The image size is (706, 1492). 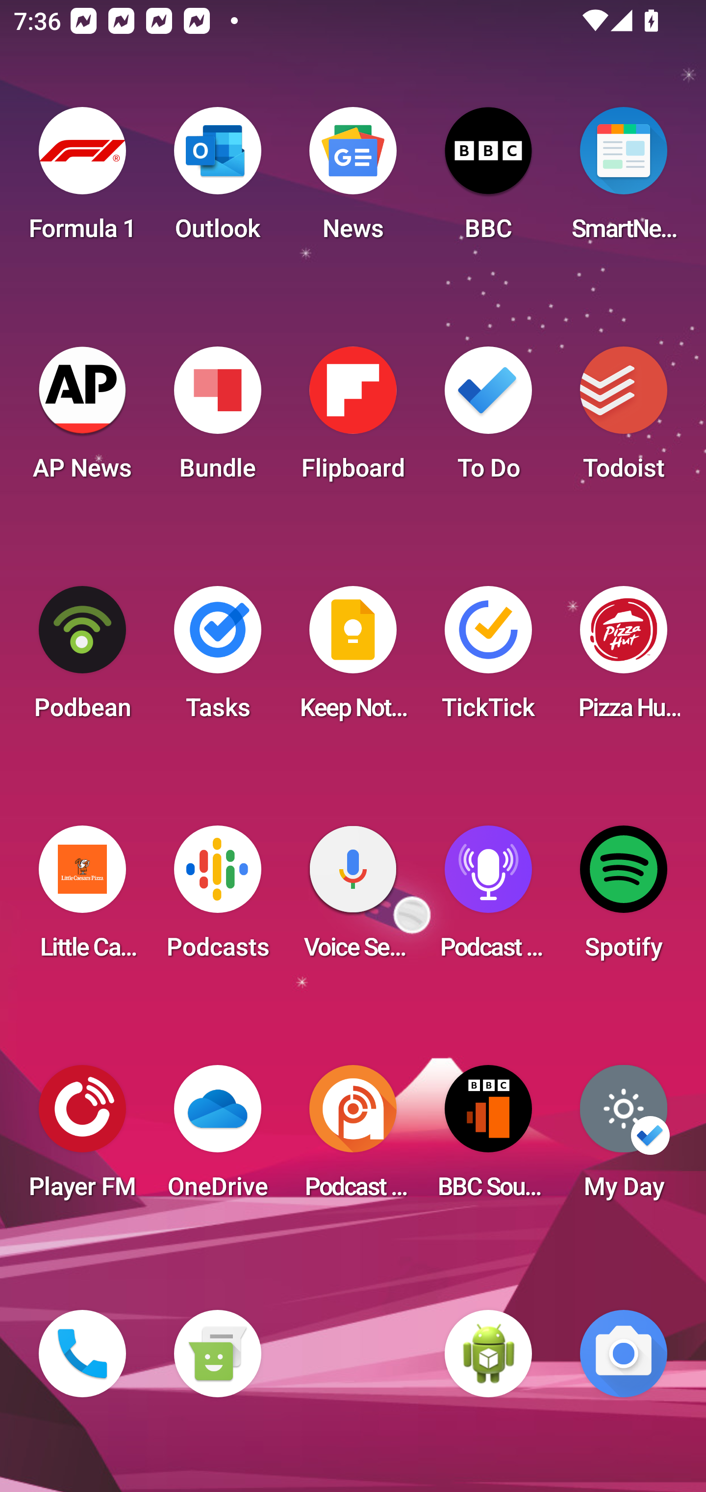 What do you see at coordinates (217, 898) in the screenshot?
I see `Podcasts` at bounding box center [217, 898].